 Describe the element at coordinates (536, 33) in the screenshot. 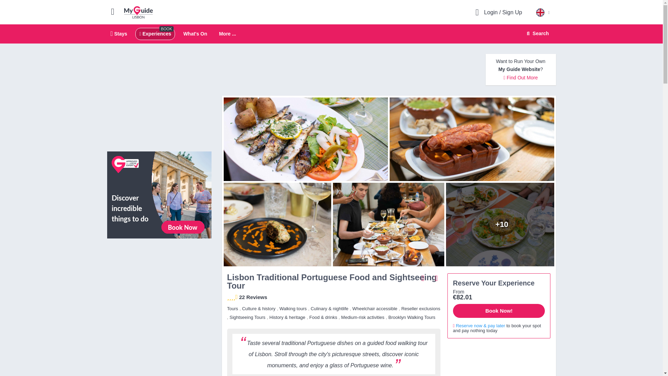

I see `Stays` at that location.